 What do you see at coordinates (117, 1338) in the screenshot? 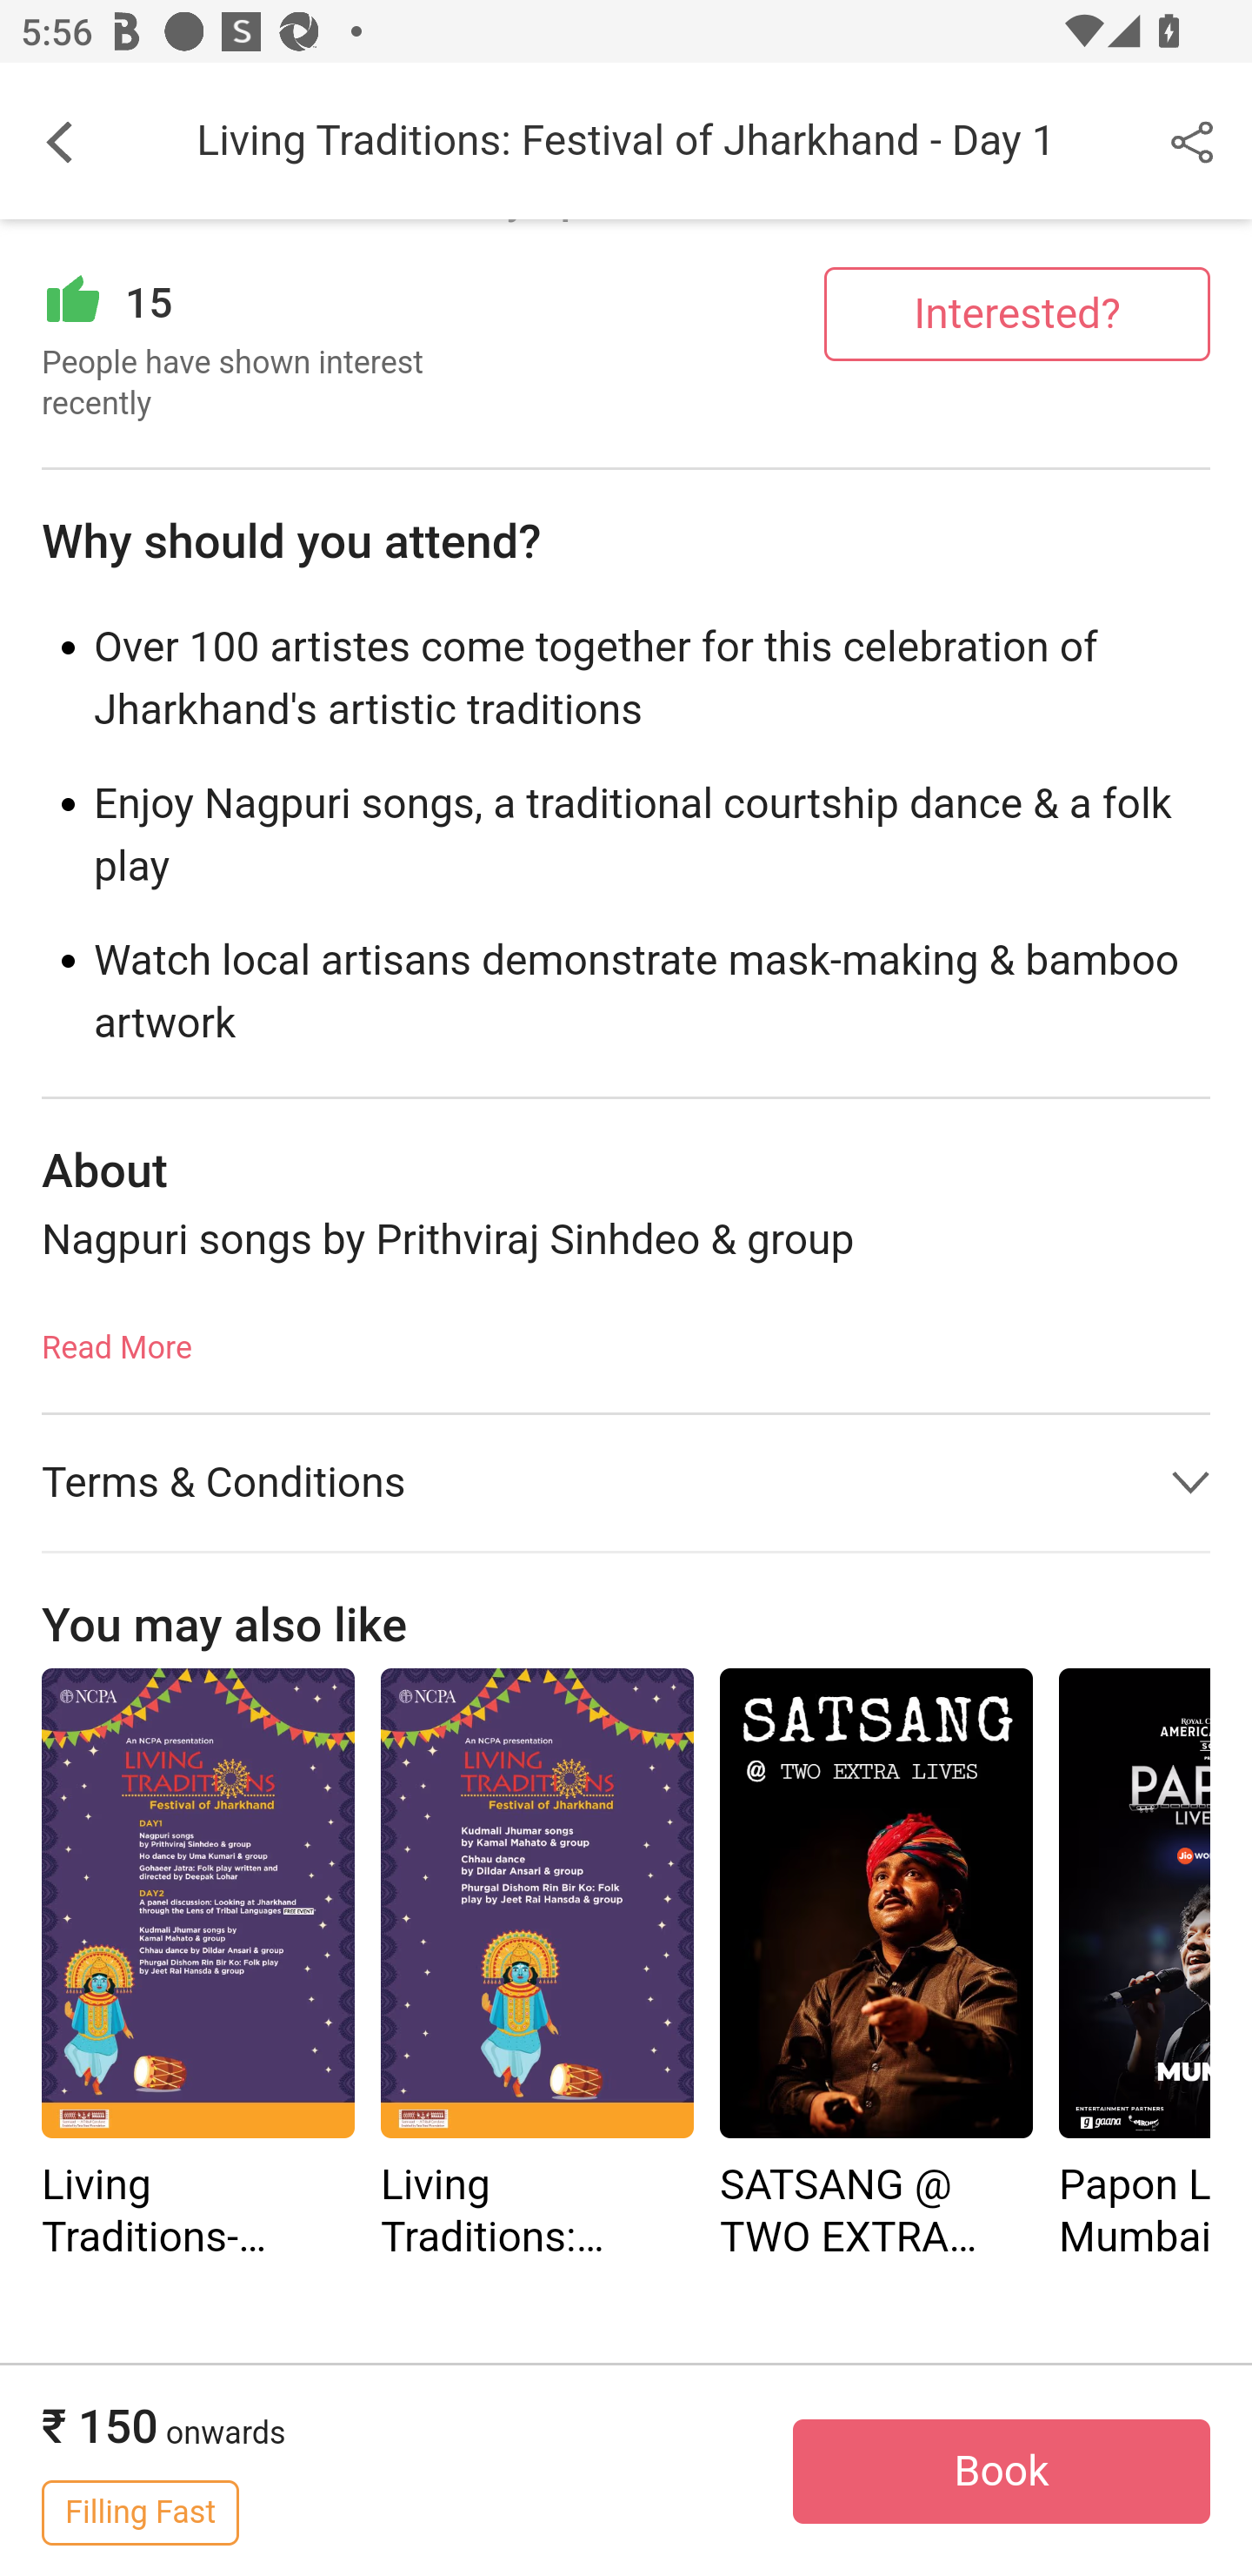
I see `Read More` at bounding box center [117, 1338].